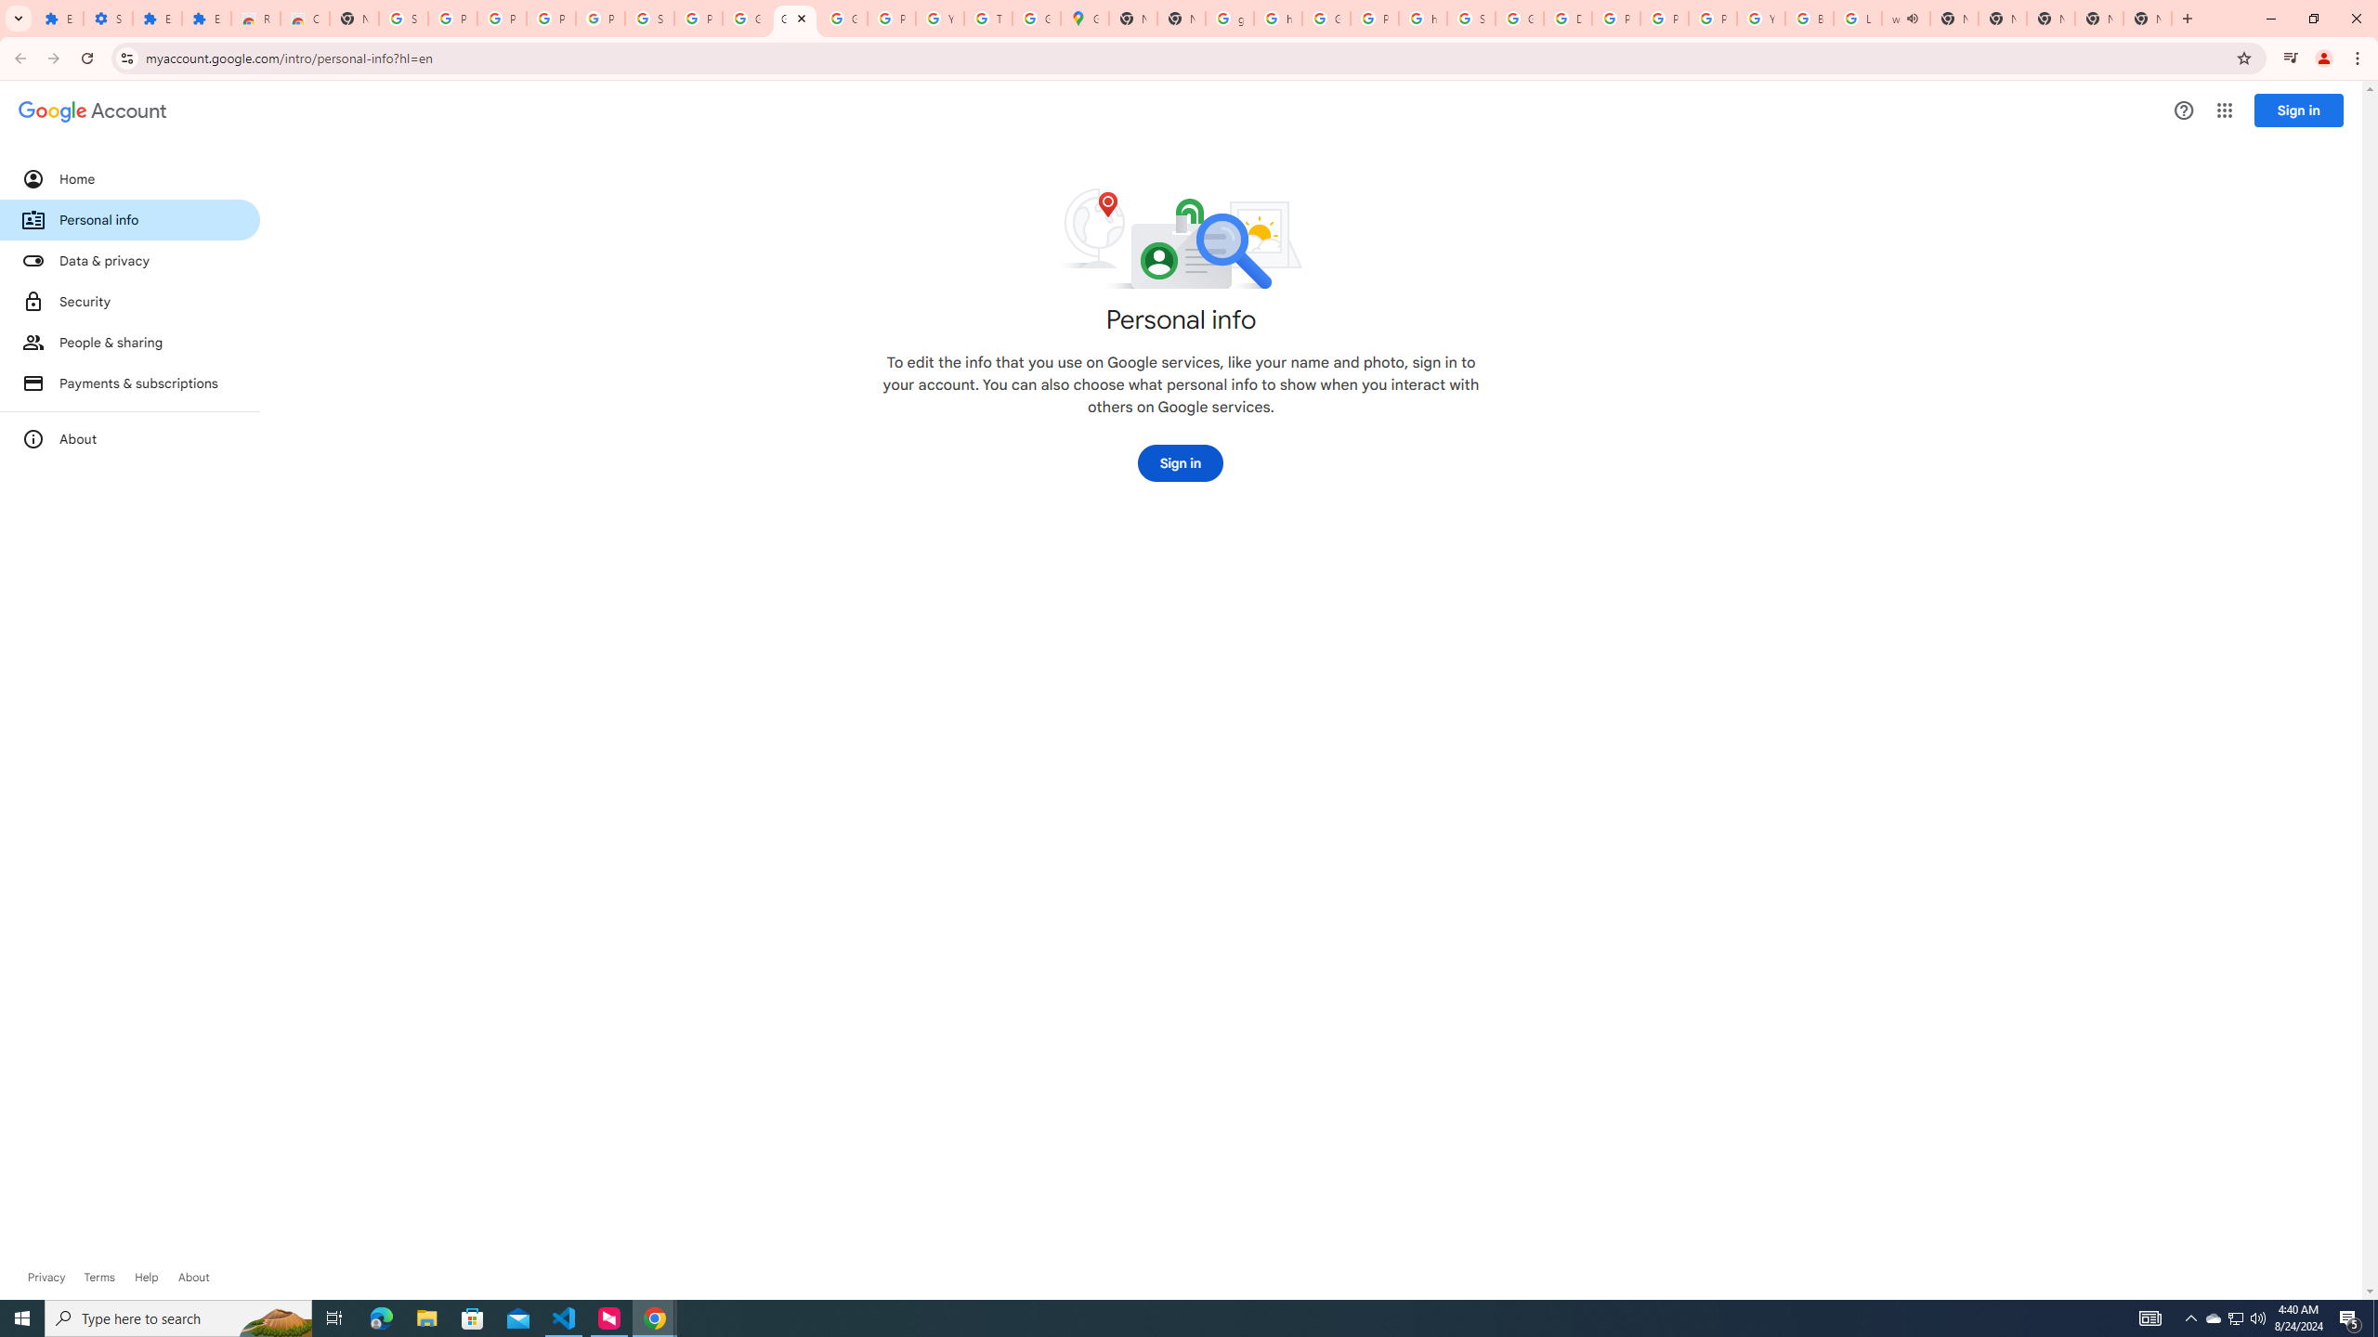 This screenshot has width=2378, height=1337. I want to click on Payments & subscriptions, so click(130, 383).